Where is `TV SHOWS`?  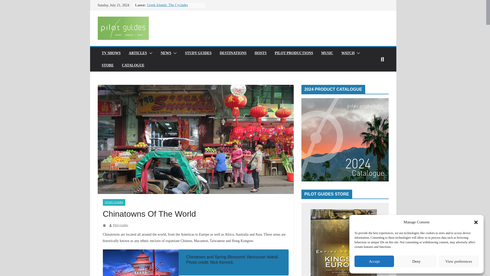 TV SHOWS is located at coordinates (111, 53).